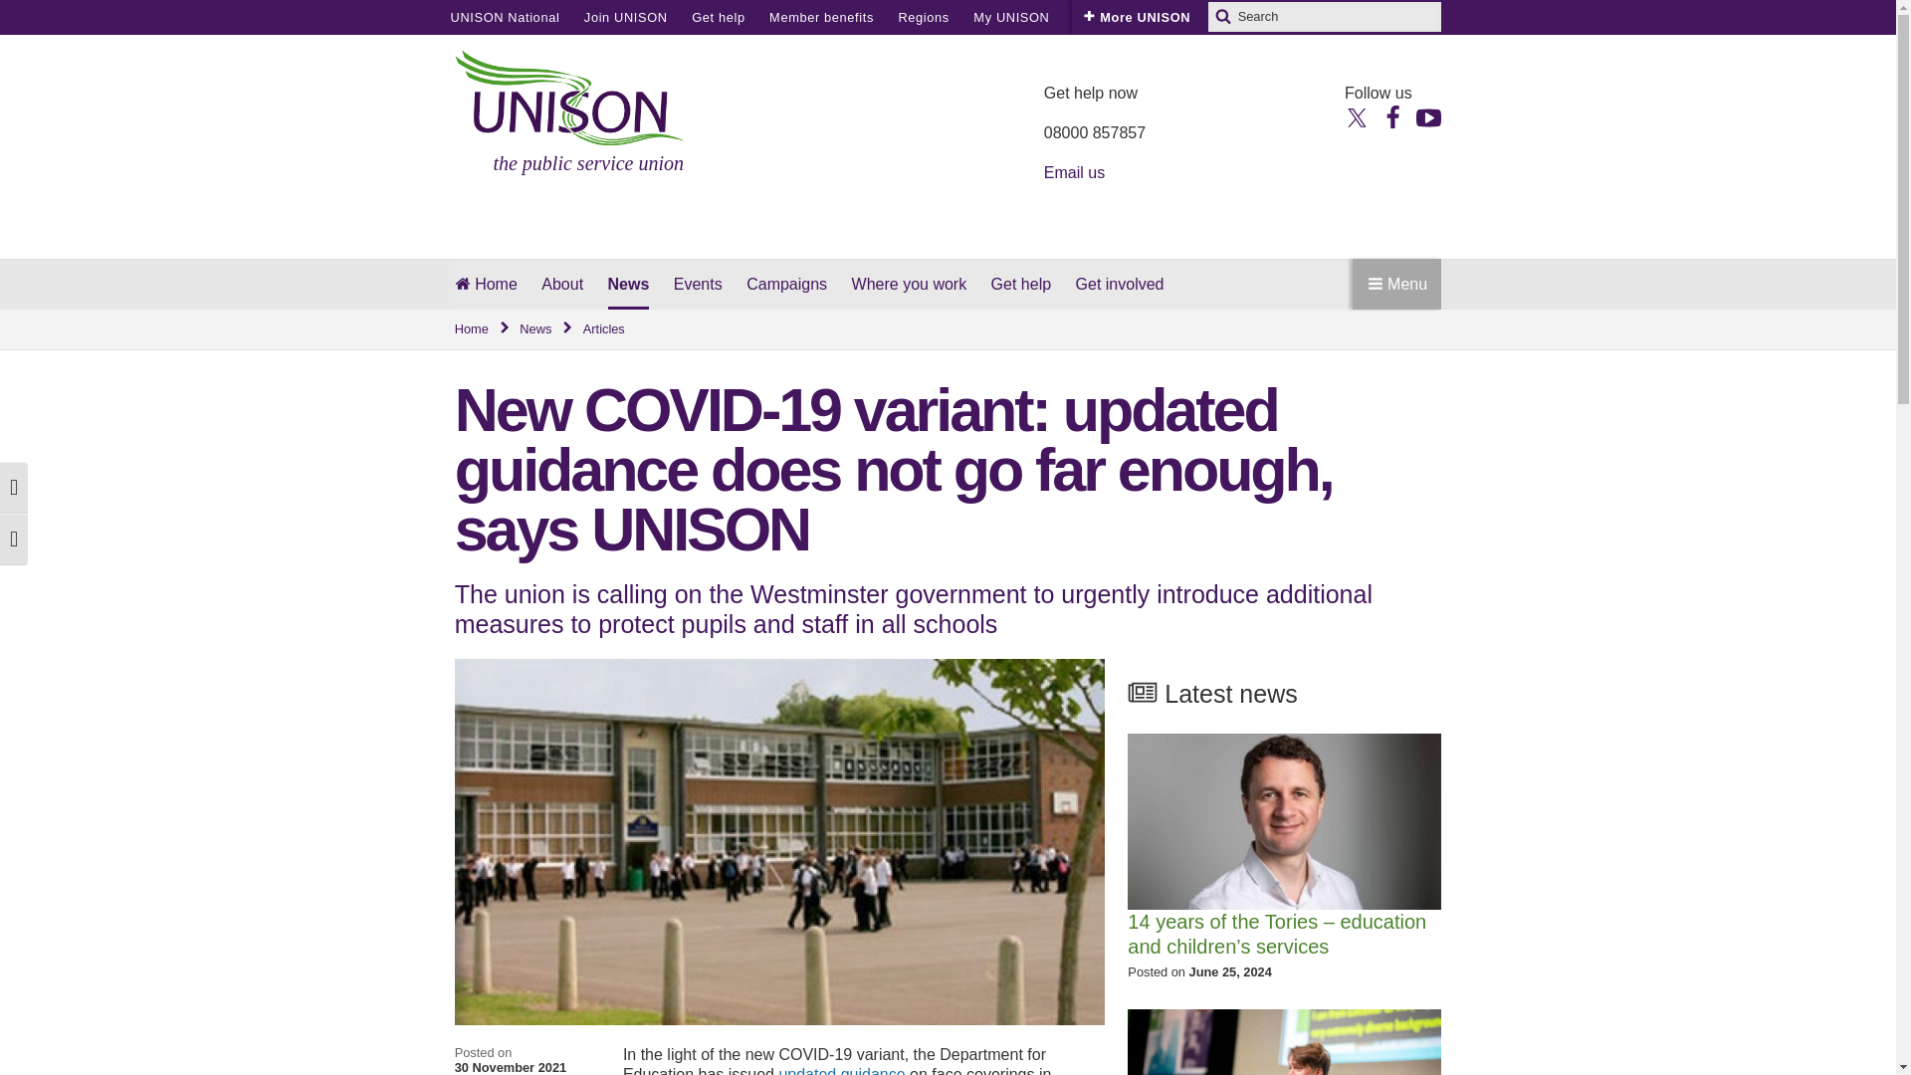  I want to click on Facebook, so click(1391, 115).